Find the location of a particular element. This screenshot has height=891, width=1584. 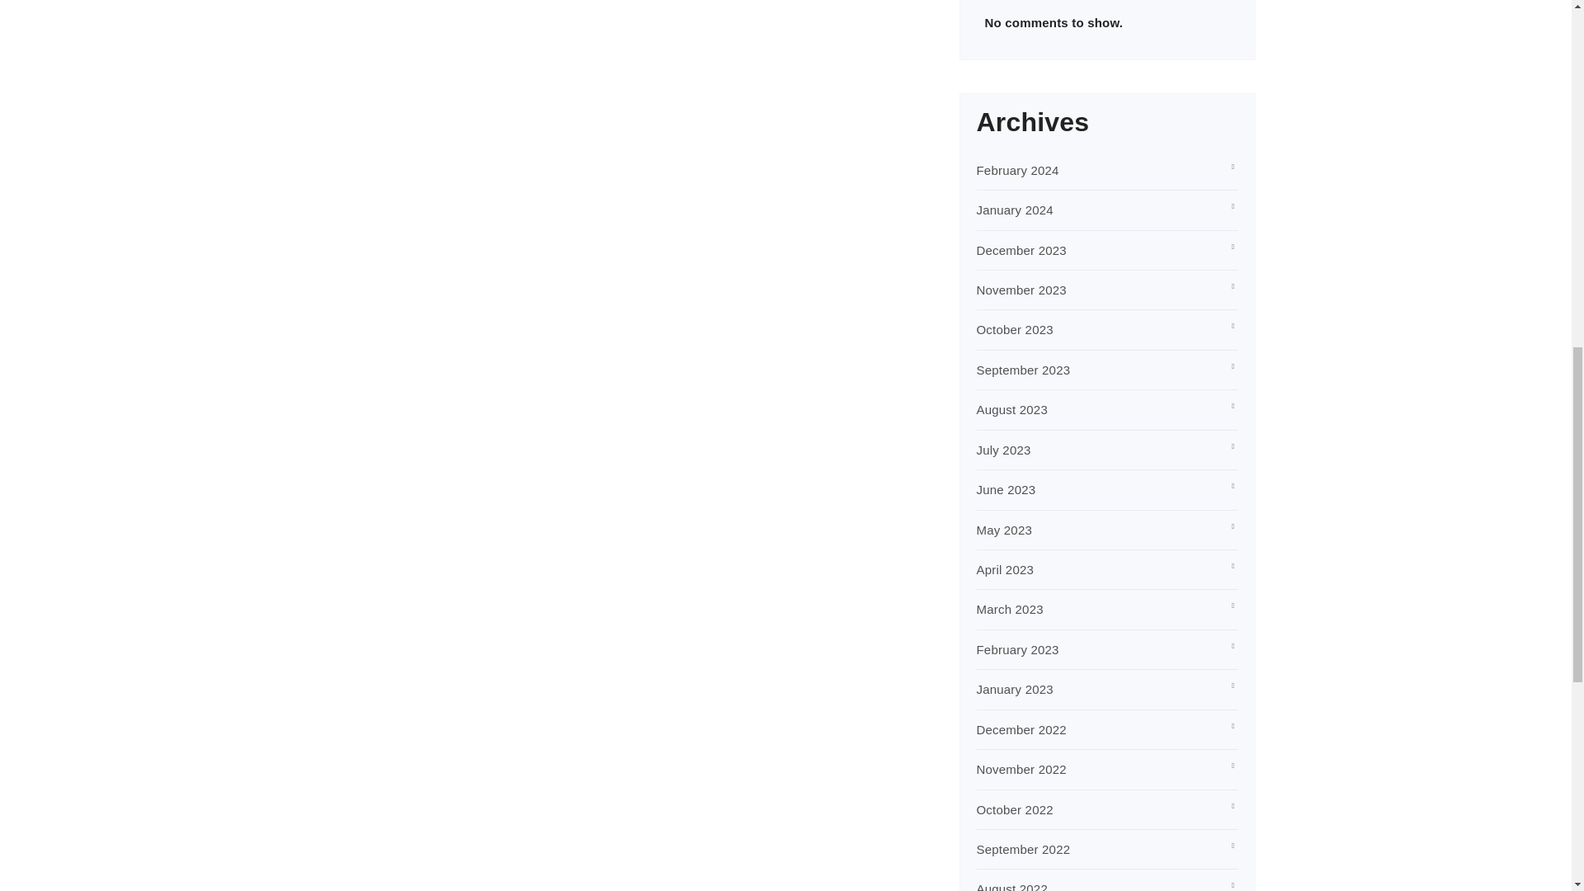

December 2023 is located at coordinates (1021, 250).